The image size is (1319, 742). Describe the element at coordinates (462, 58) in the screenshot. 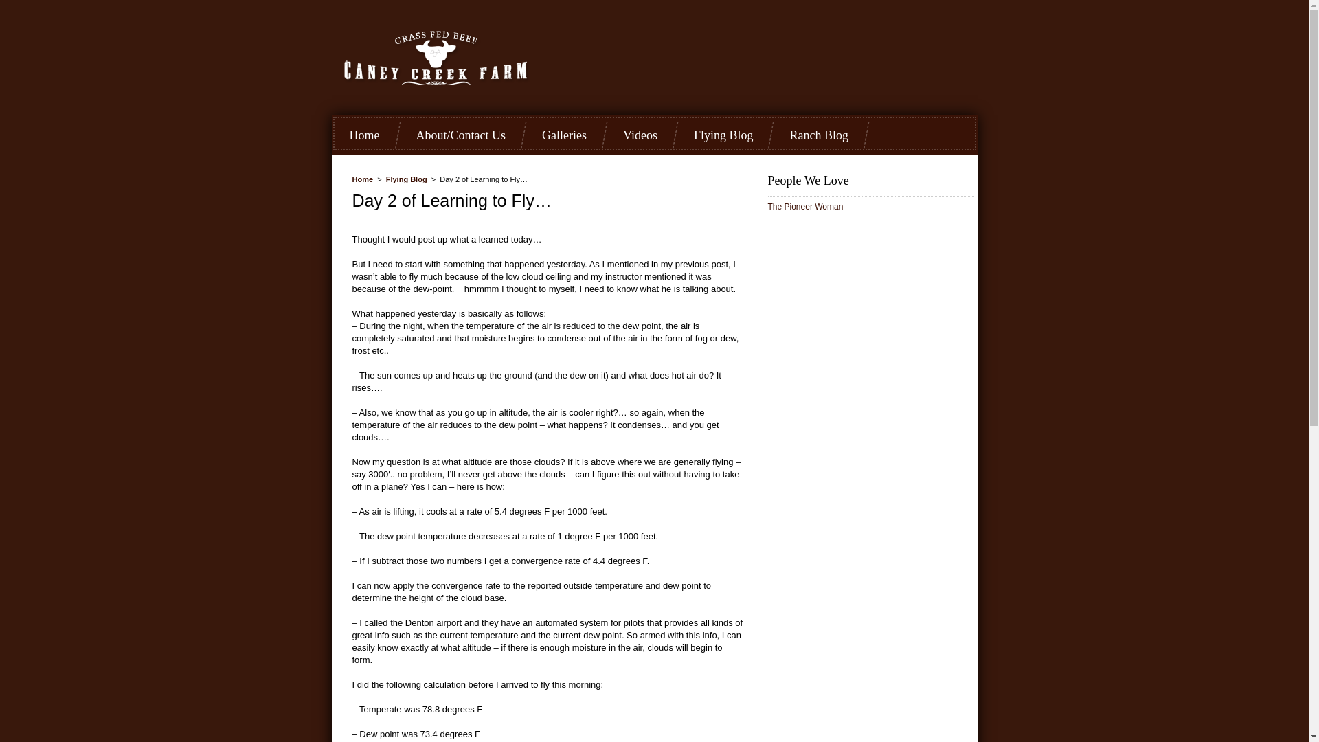

I see `Caney Creek Farm` at that location.